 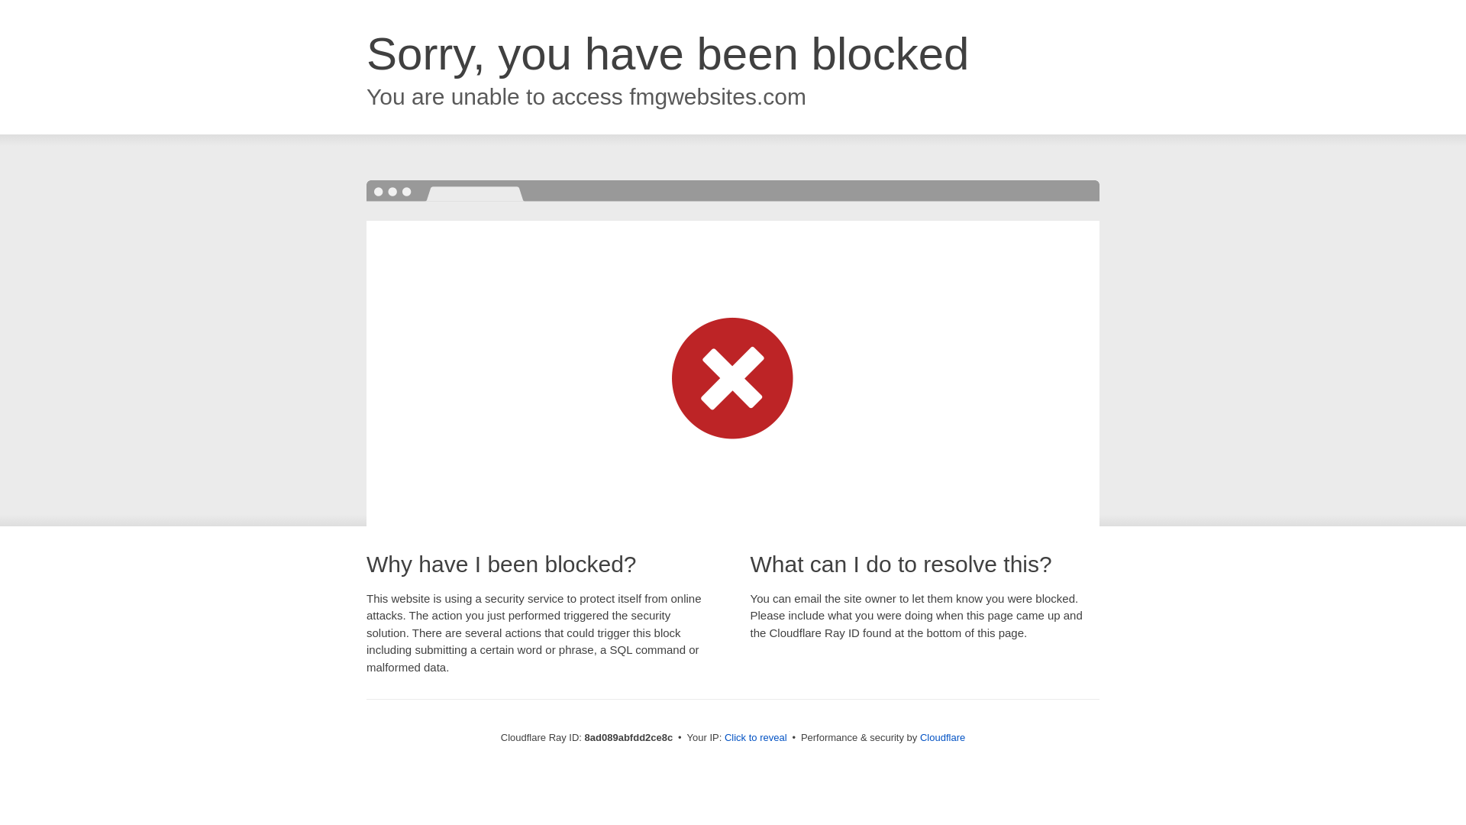 I want to click on Cloudflare, so click(x=942, y=737).